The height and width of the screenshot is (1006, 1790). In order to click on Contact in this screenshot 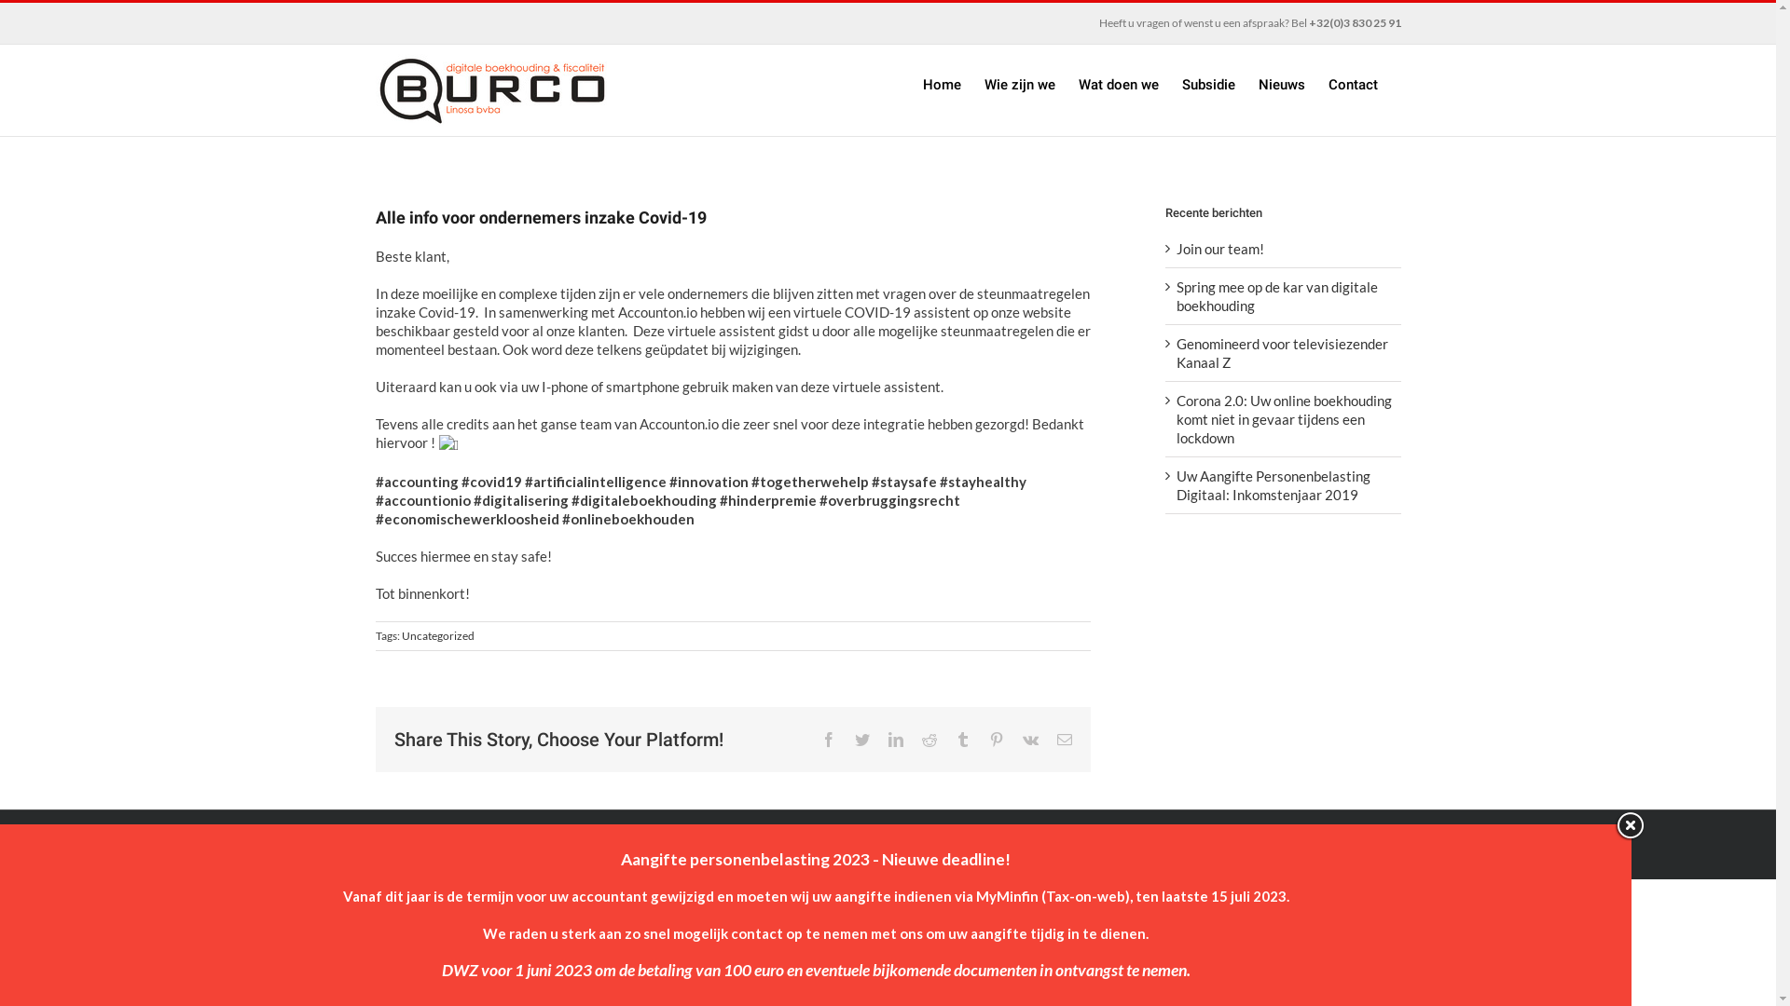, I will do `click(1352, 84)`.